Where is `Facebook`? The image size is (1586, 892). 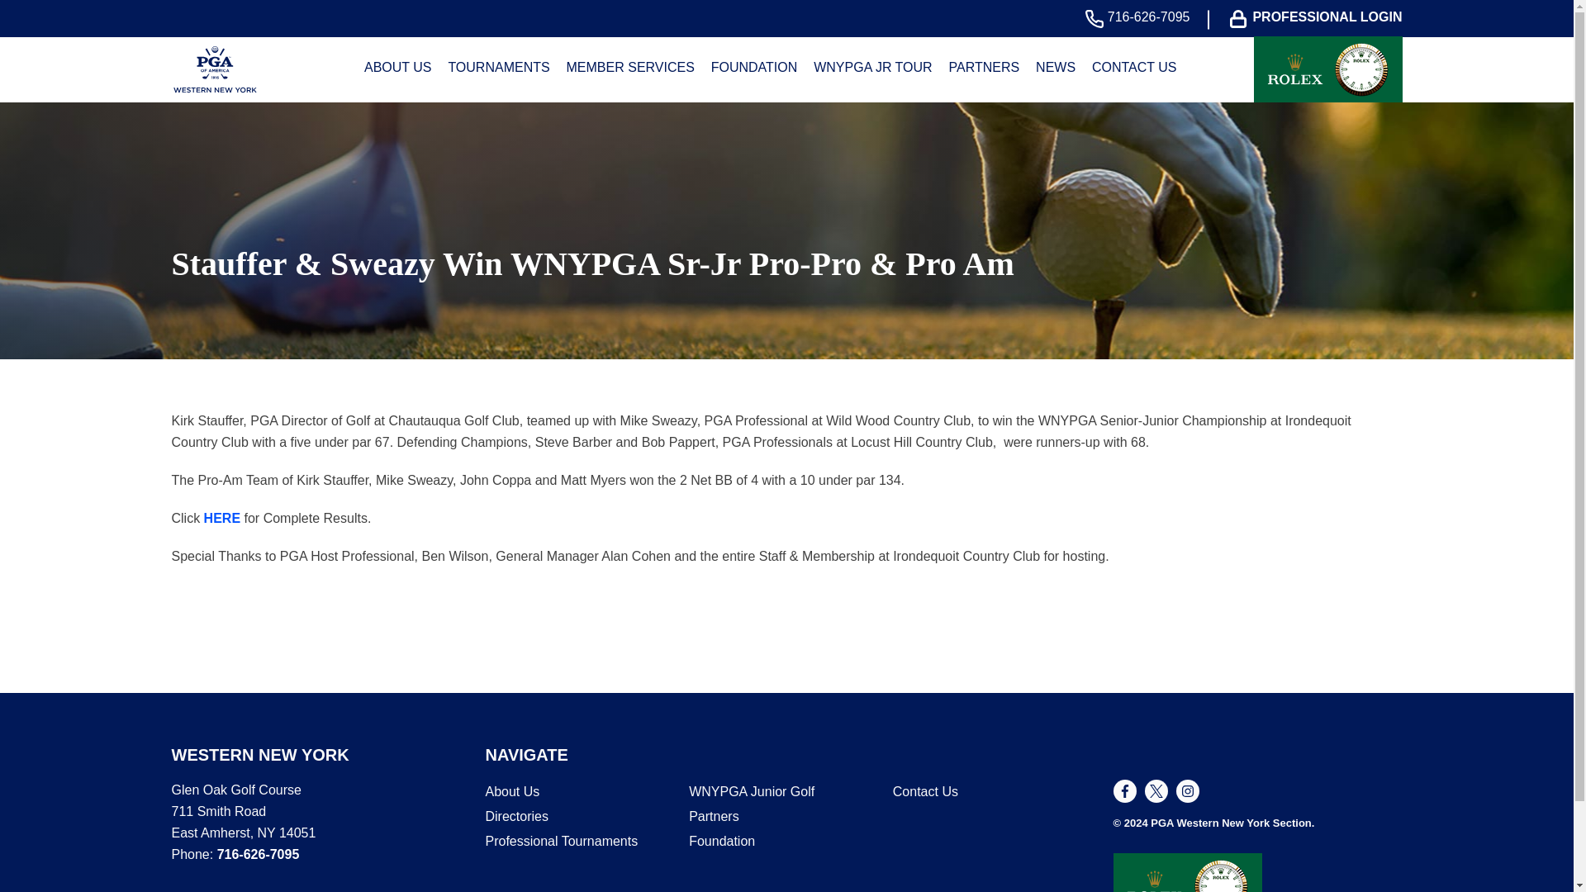 Facebook is located at coordinates (1125, 791).